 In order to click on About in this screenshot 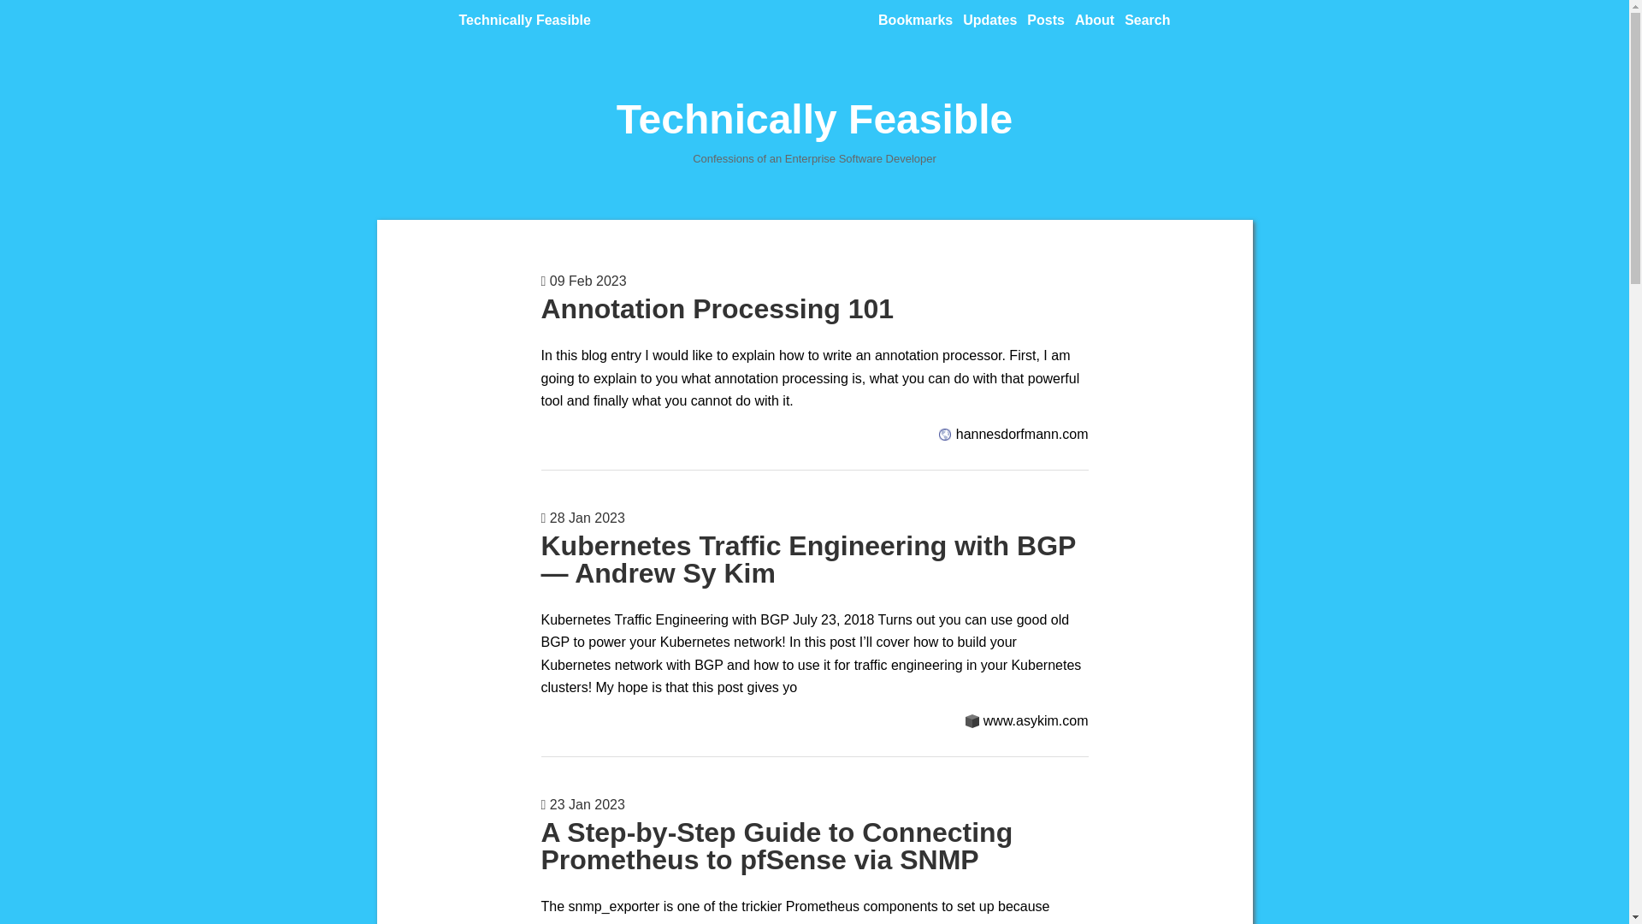, I will do `click(1095, 21)`.